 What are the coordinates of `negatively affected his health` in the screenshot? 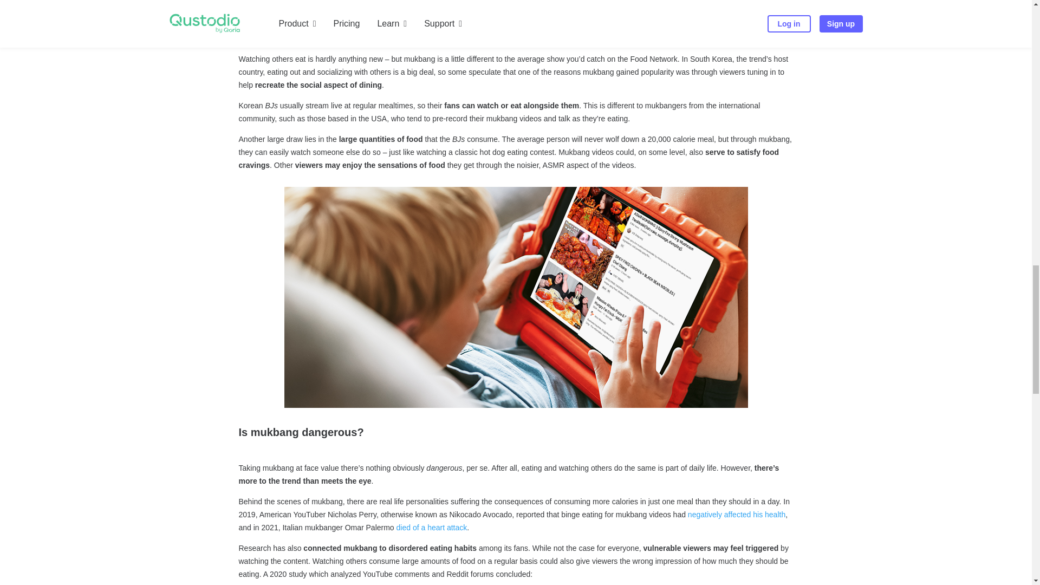 It's located at (736, 514).